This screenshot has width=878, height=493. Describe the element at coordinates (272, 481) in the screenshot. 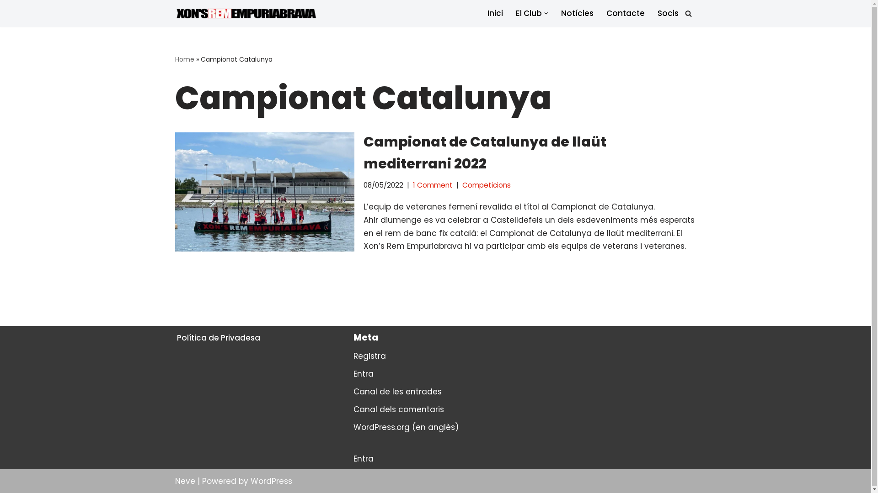

I see `WordPress` at that location.